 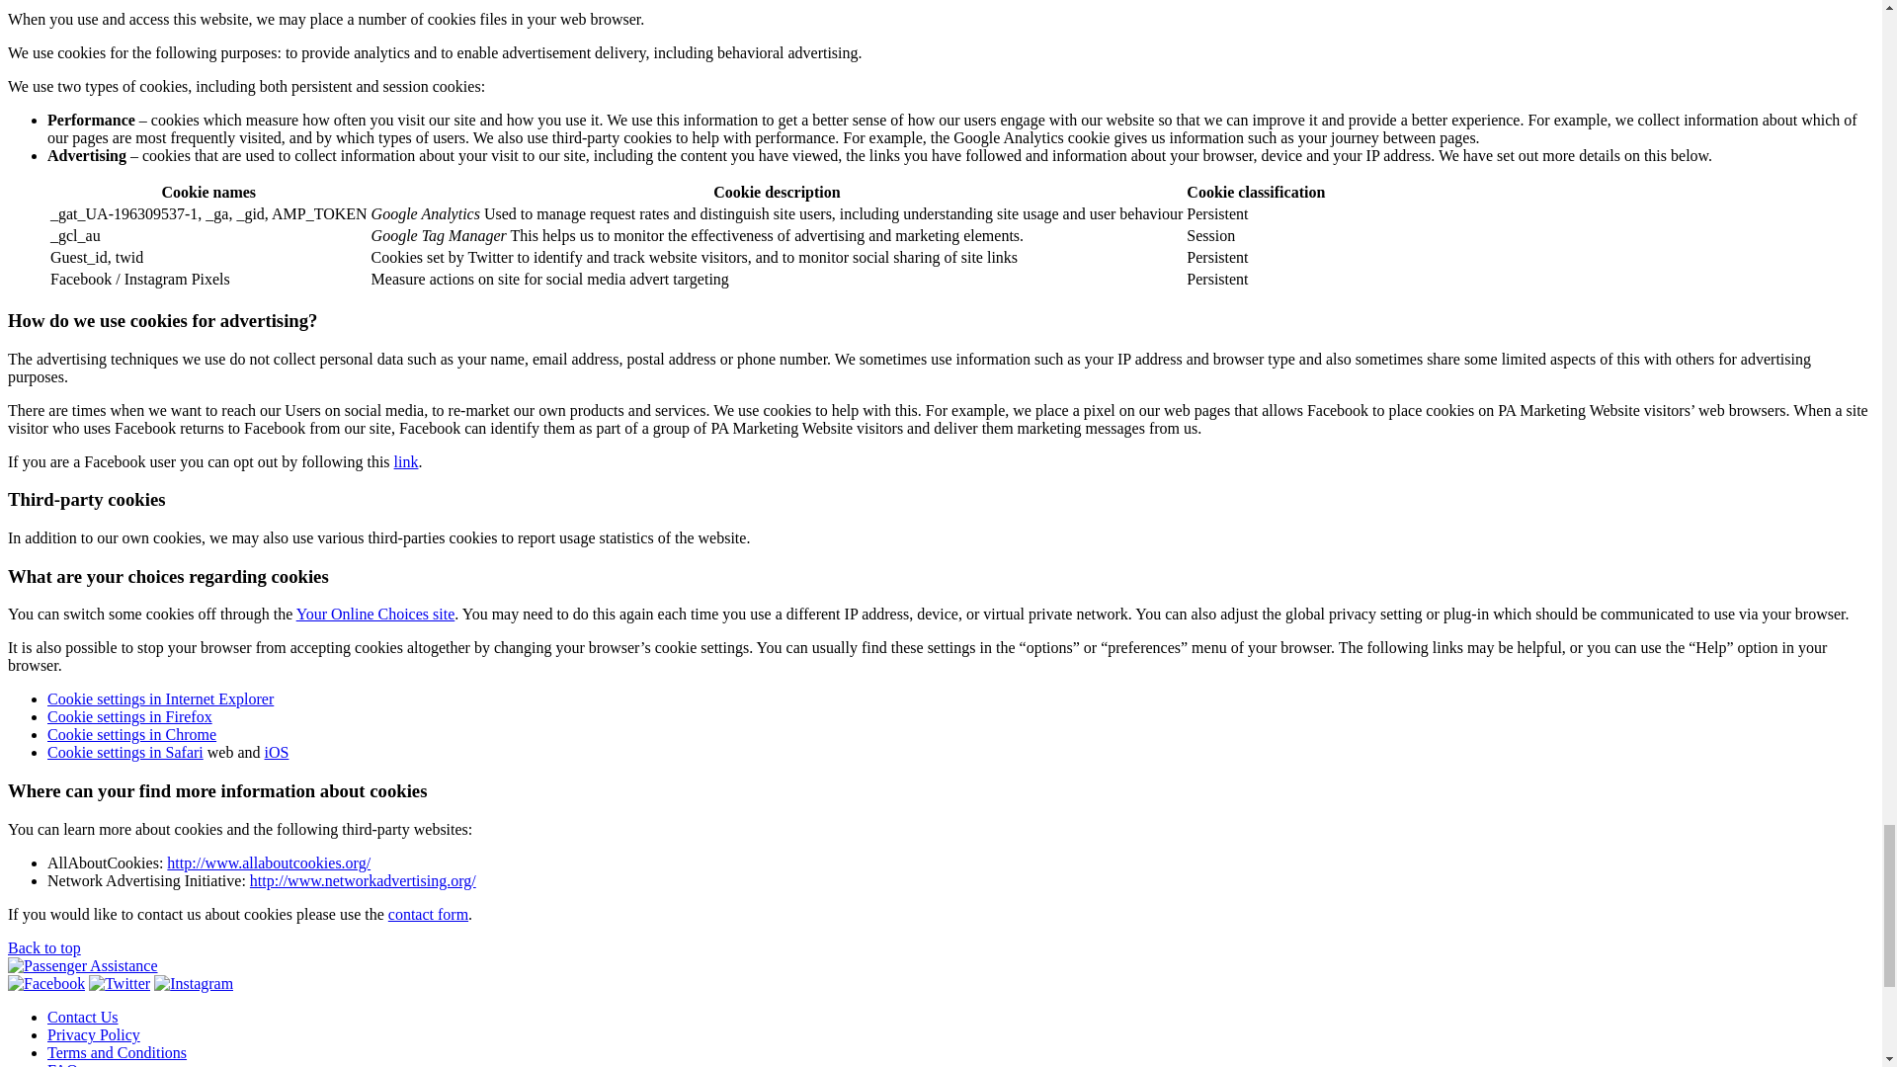 I want to click on Cookie settings in Firefox, so click(x=130, y=717).